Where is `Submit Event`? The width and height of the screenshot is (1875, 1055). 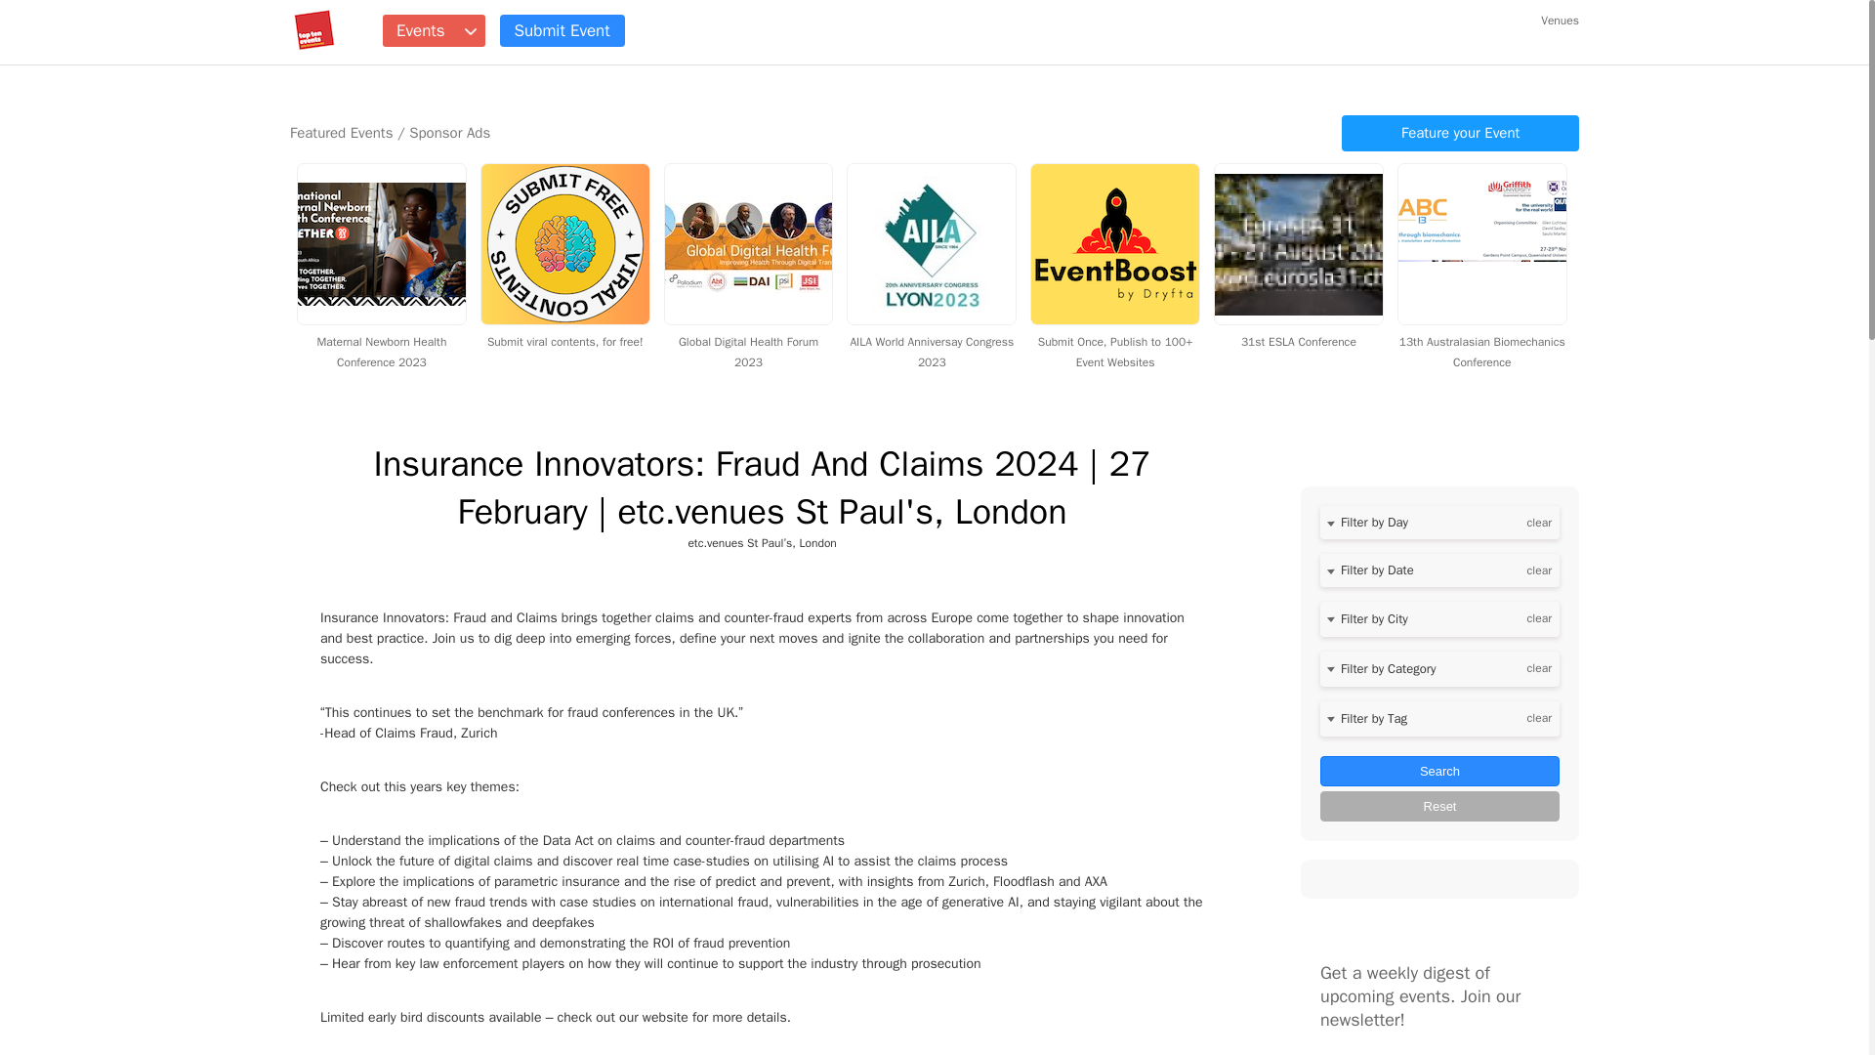
Submit Event is located at coordinates (562, 30).